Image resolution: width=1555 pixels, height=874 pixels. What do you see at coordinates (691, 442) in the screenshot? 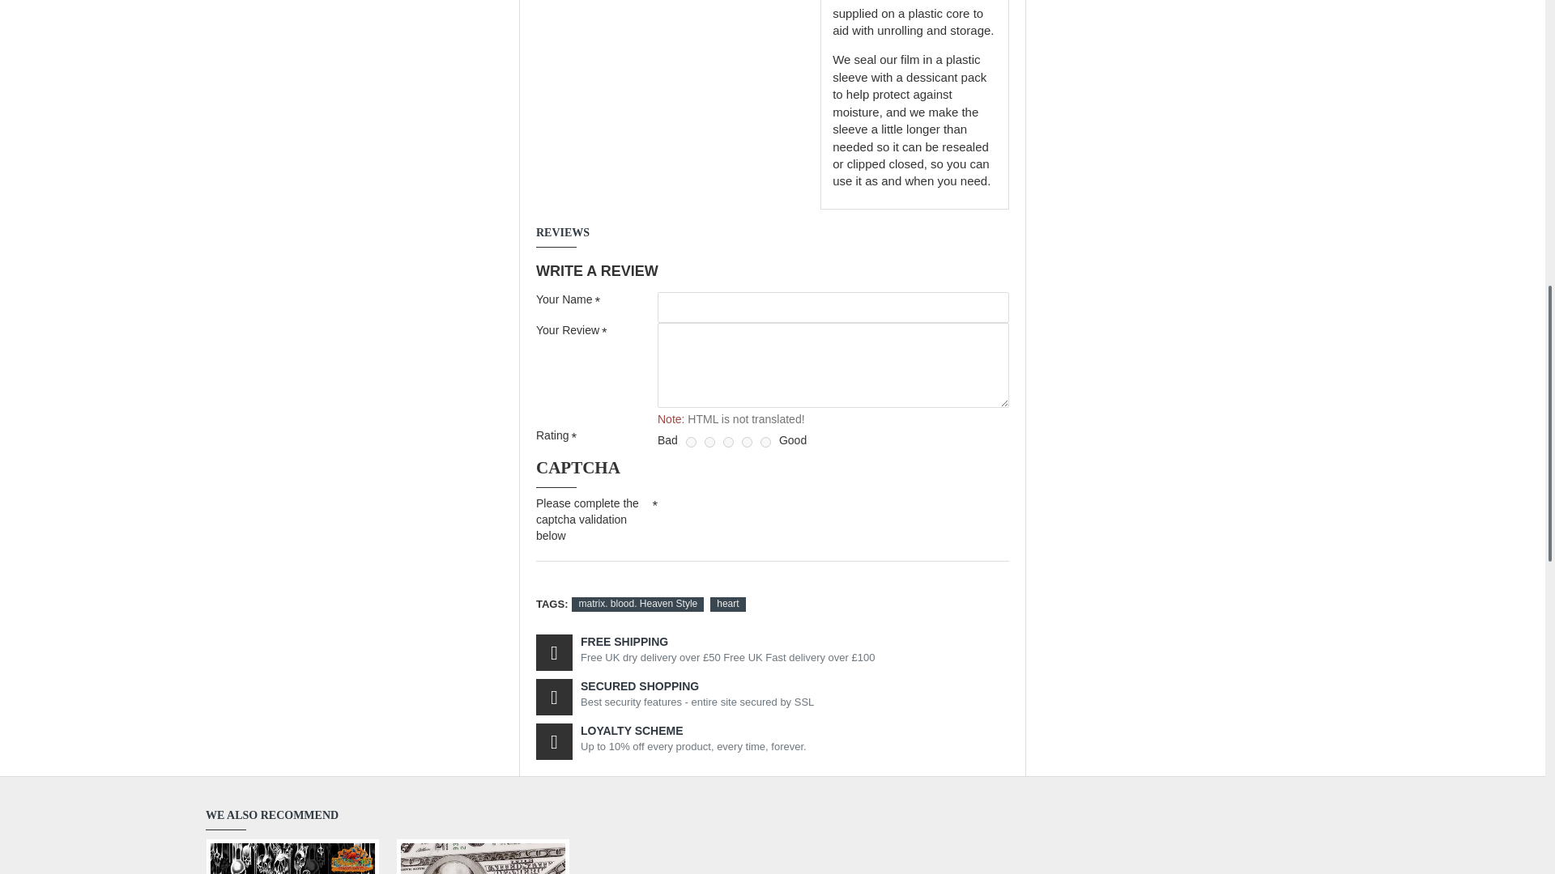
I see `1` at bounding box center [691, 442].